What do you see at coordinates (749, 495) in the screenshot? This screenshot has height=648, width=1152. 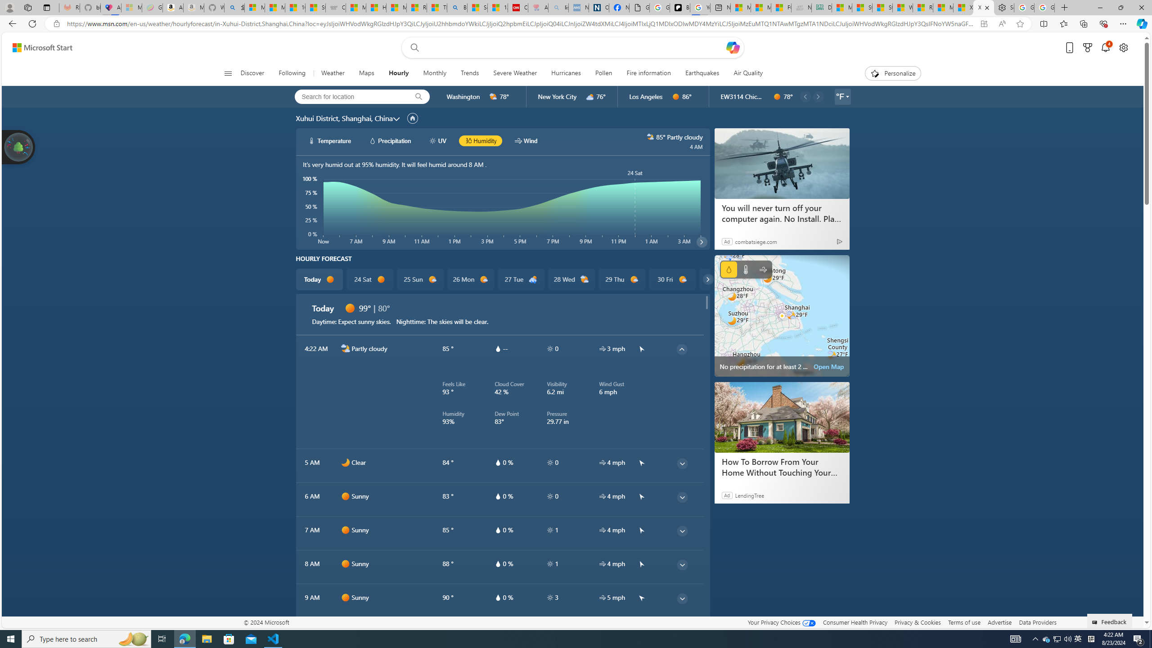 I see `LendingTree` at bounding box center [749, 495].